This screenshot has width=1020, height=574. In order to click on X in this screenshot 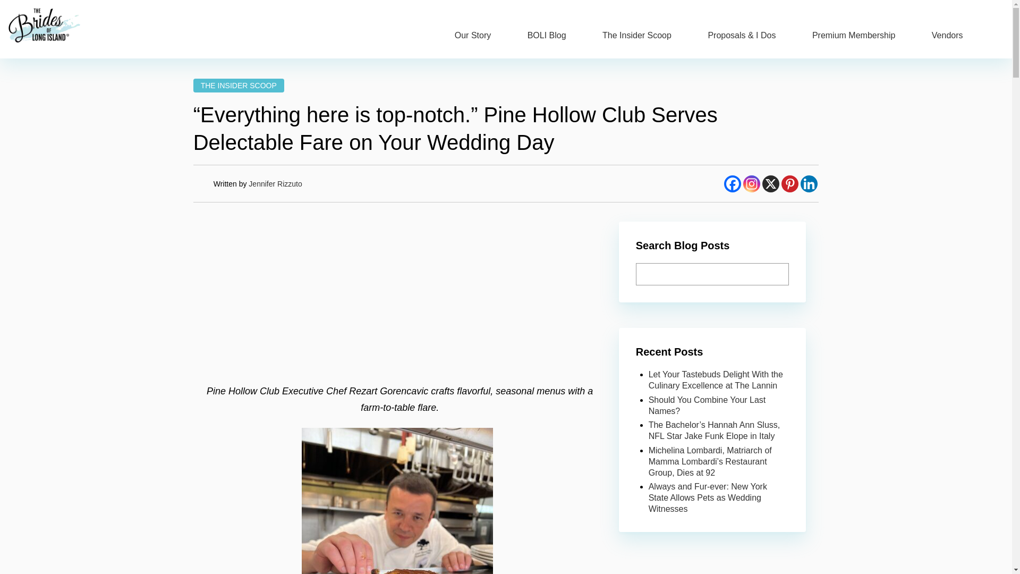, I will do `click(770, 184)`.